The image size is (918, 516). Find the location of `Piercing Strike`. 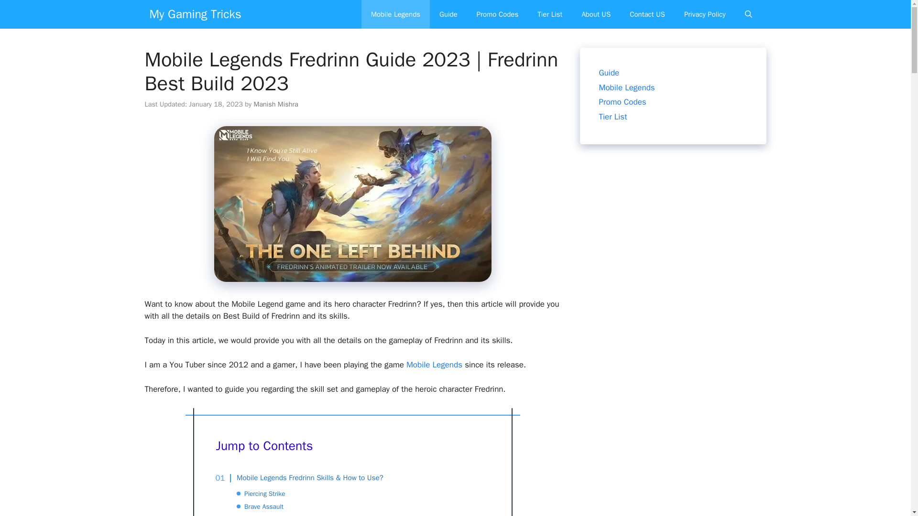

Piercing Strike is located at coordinates (264, 494).